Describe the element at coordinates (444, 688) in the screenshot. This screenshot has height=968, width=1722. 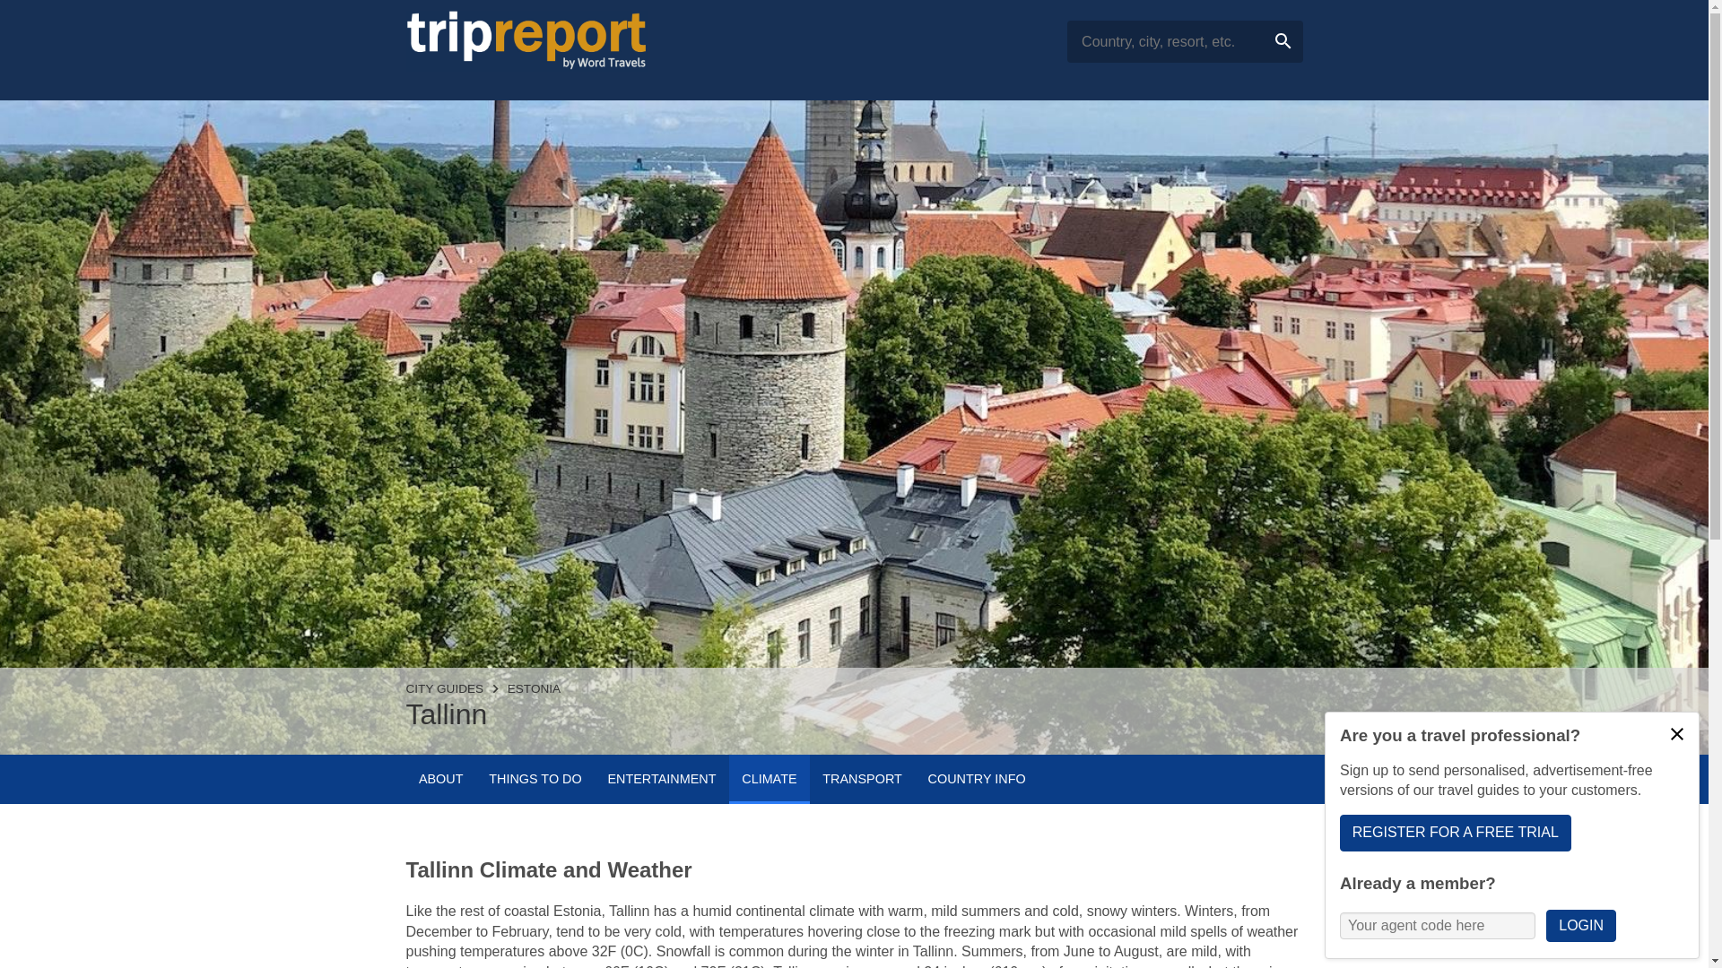
I see `CITY GUIDES` at that location.